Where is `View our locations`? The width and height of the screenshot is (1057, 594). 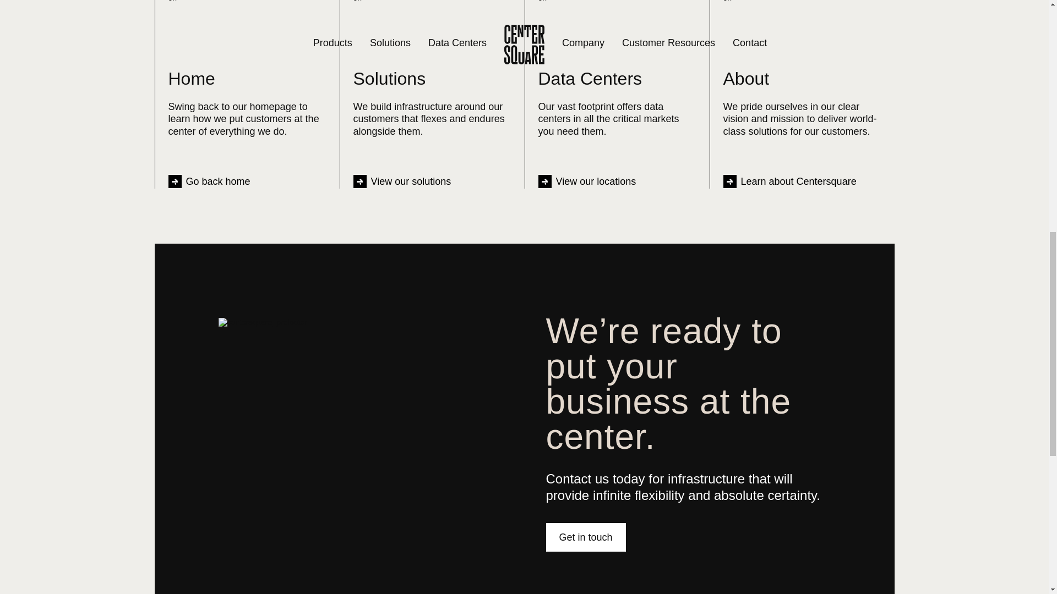
View our locations is located at coordinates (587, 182).